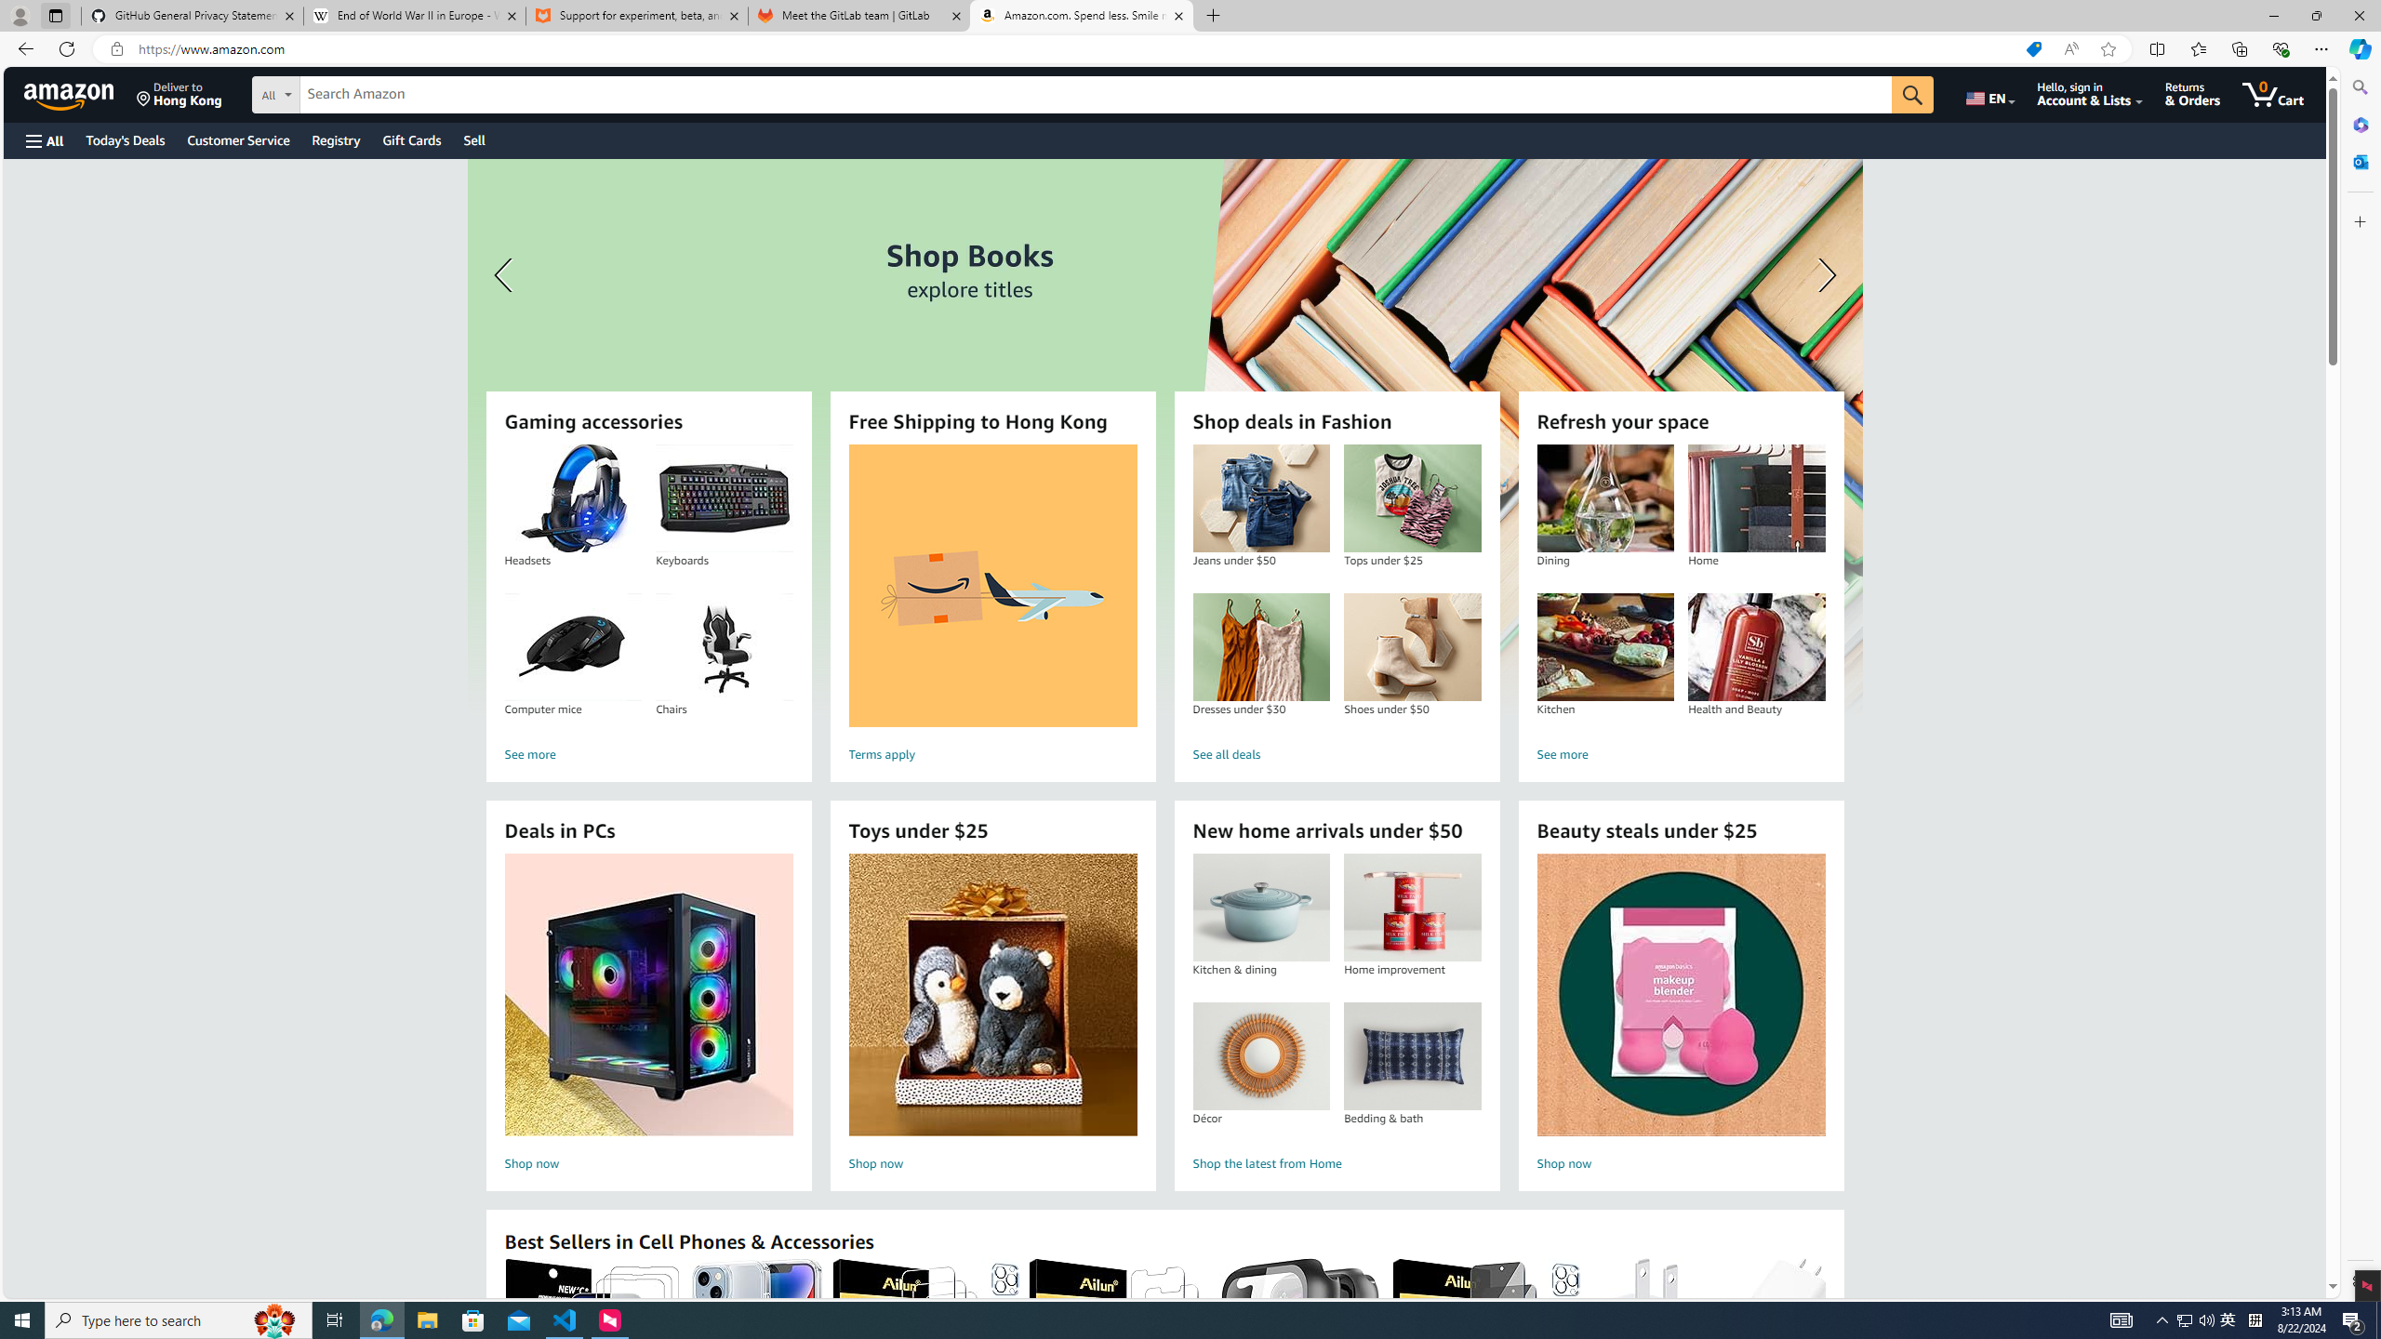 The height and width of the screenshot is (1339, 2381). What do you see at coordinates (1912, 95) in the screenshot?
I see `Go` at bounding box center [1912, 95].